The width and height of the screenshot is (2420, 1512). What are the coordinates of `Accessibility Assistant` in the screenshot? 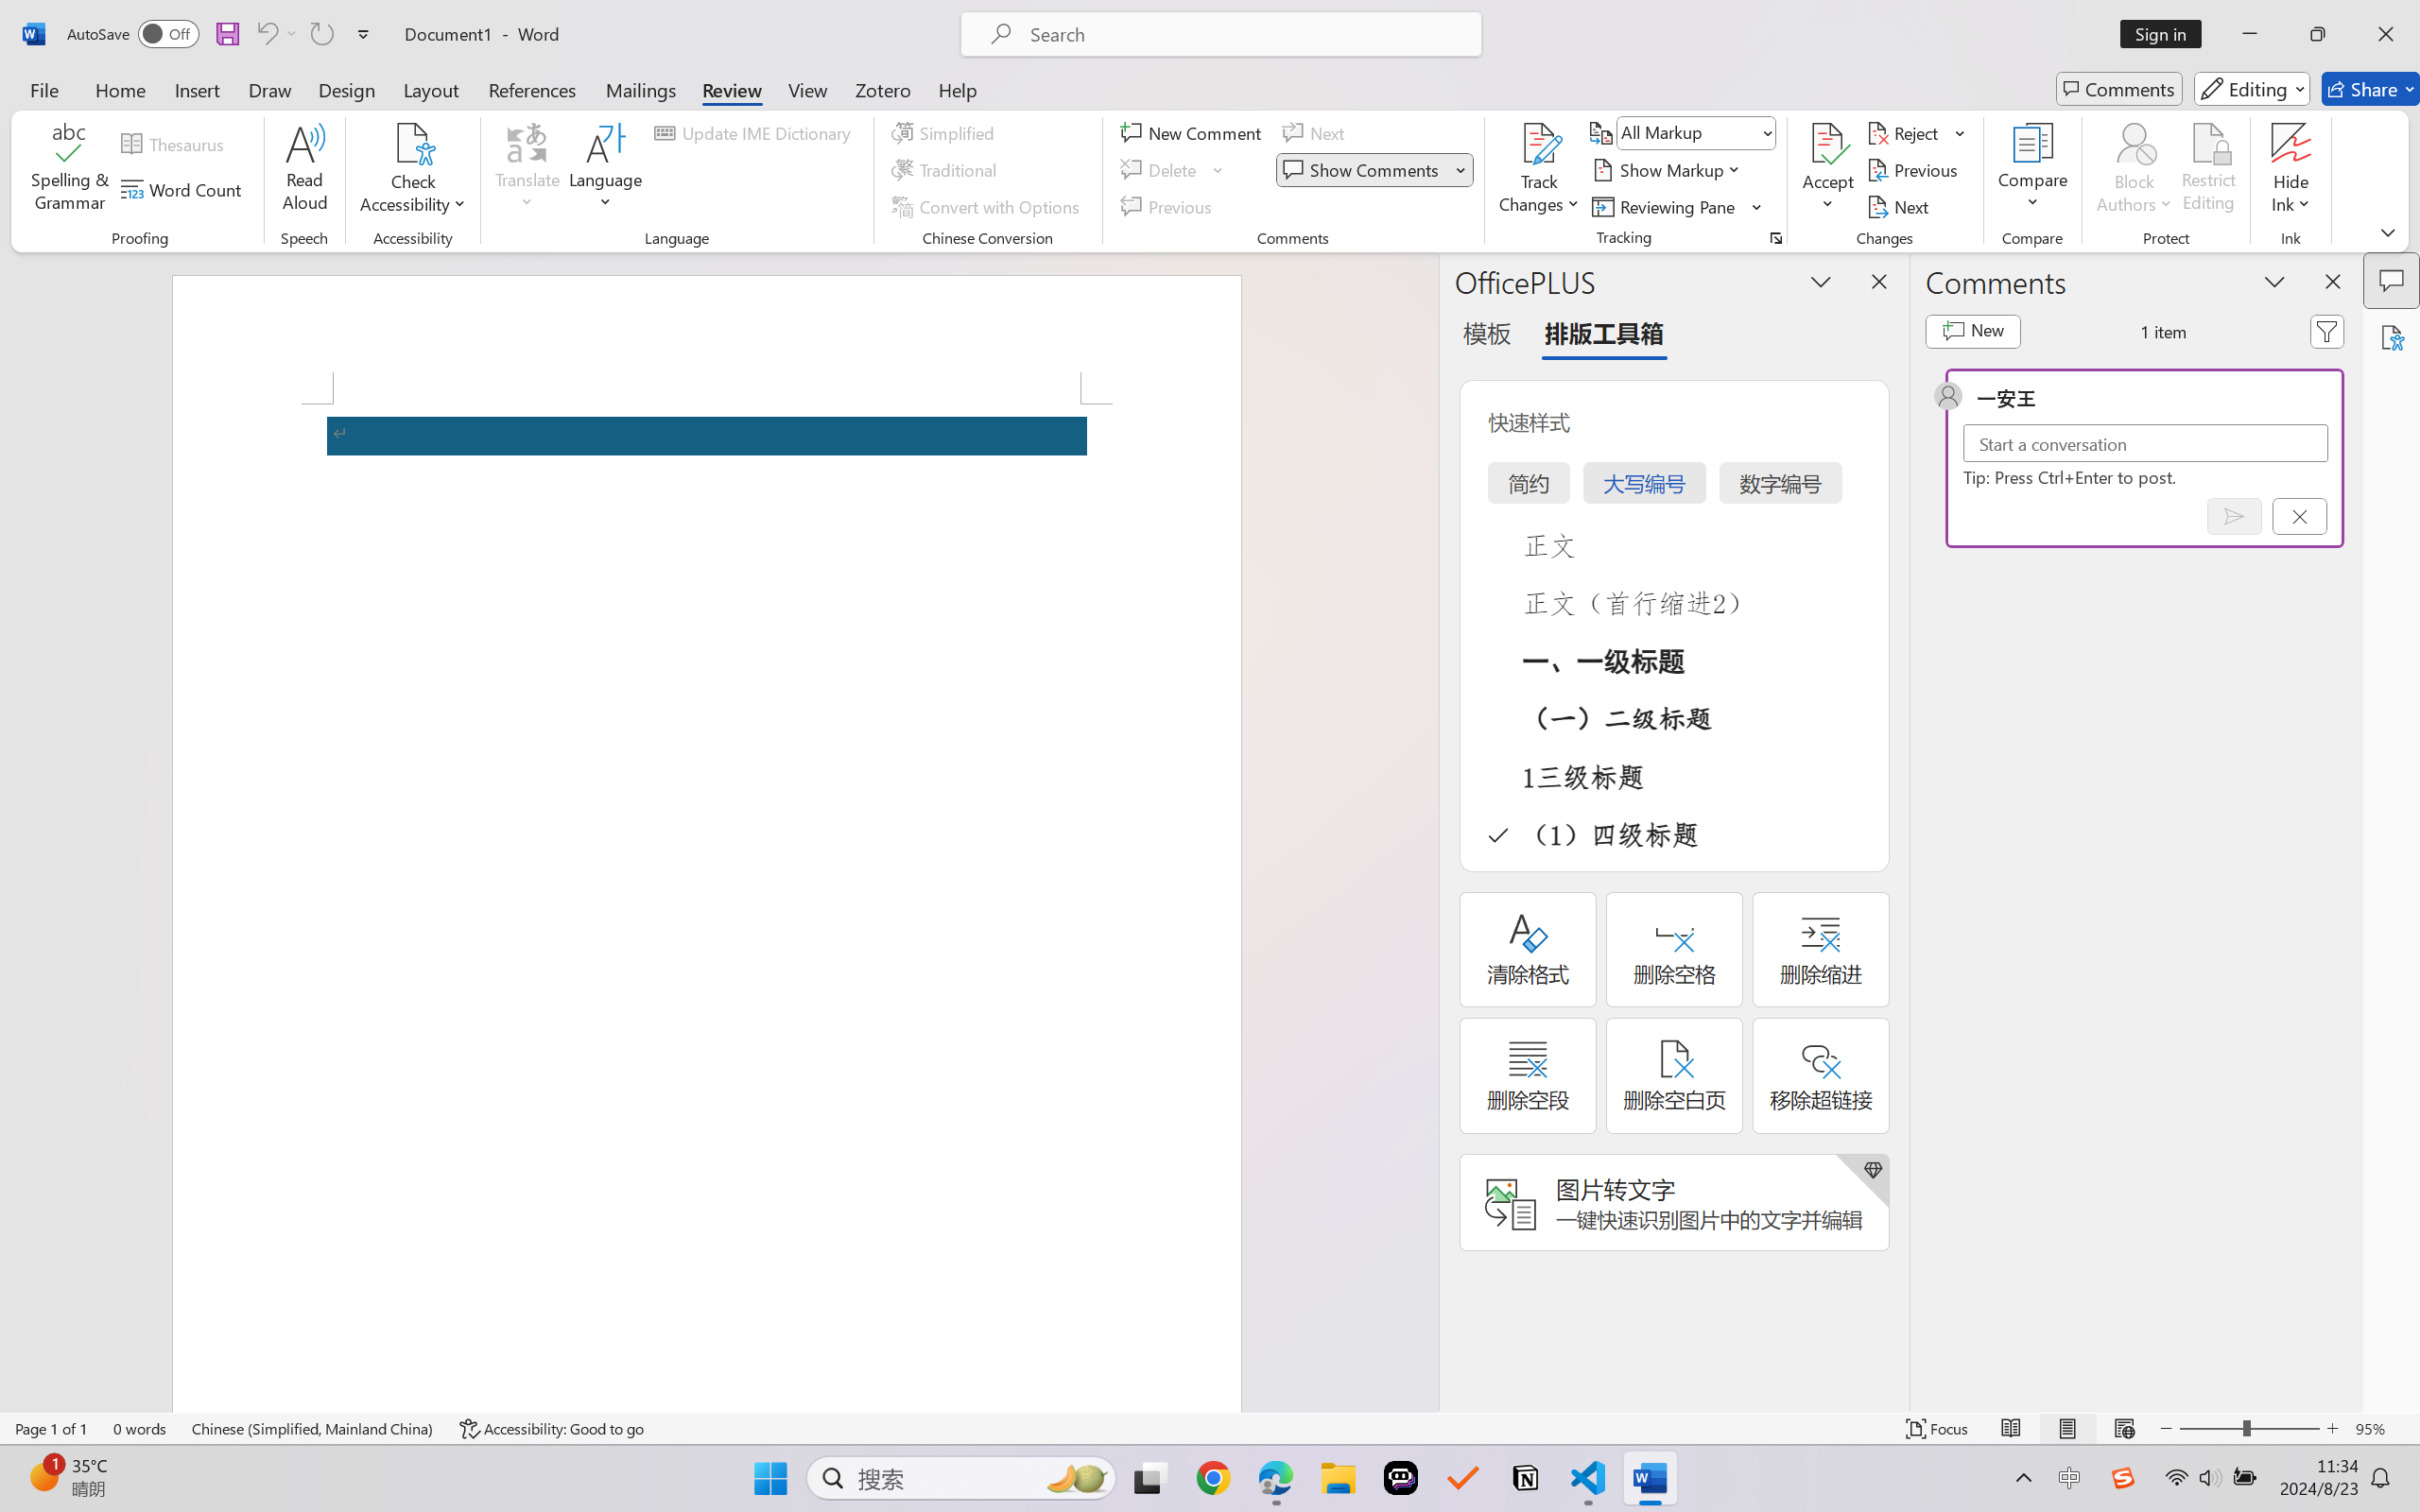 It's located at (2392, 336).